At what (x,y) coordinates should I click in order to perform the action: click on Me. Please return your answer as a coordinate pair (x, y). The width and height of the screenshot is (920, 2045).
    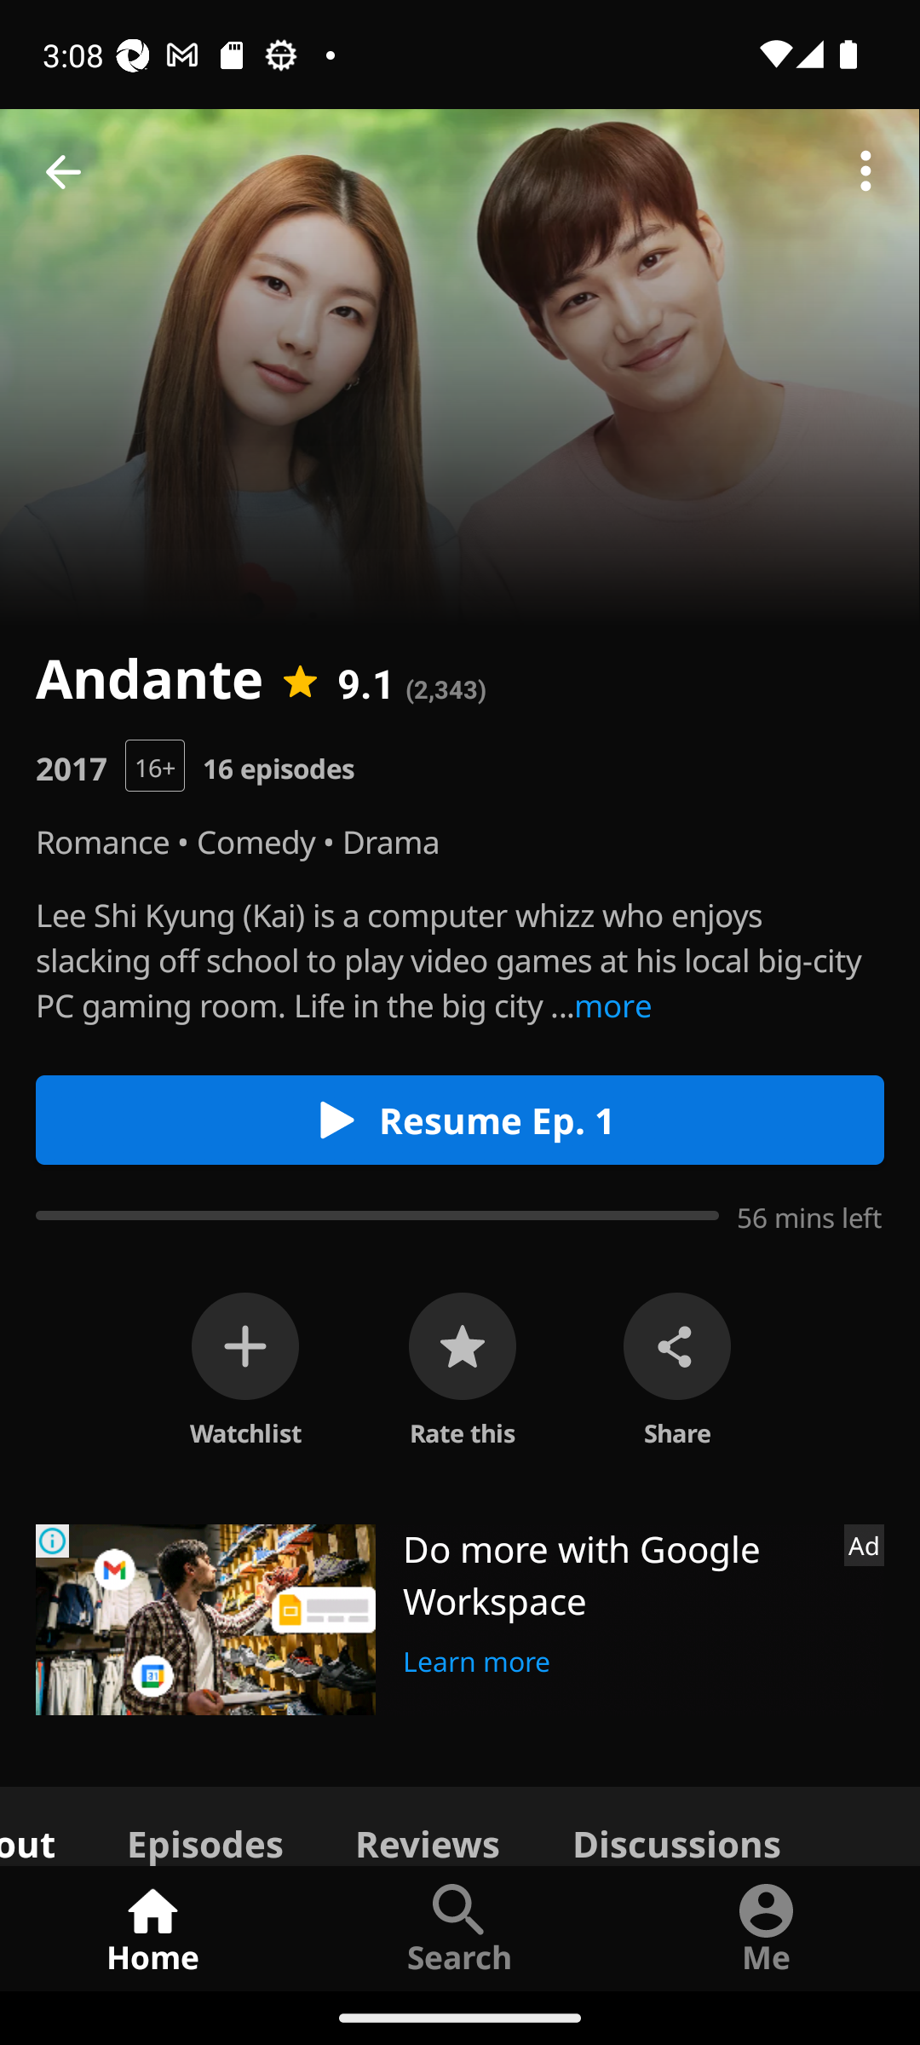
    Looking at the image, I should click on (767, 1927).